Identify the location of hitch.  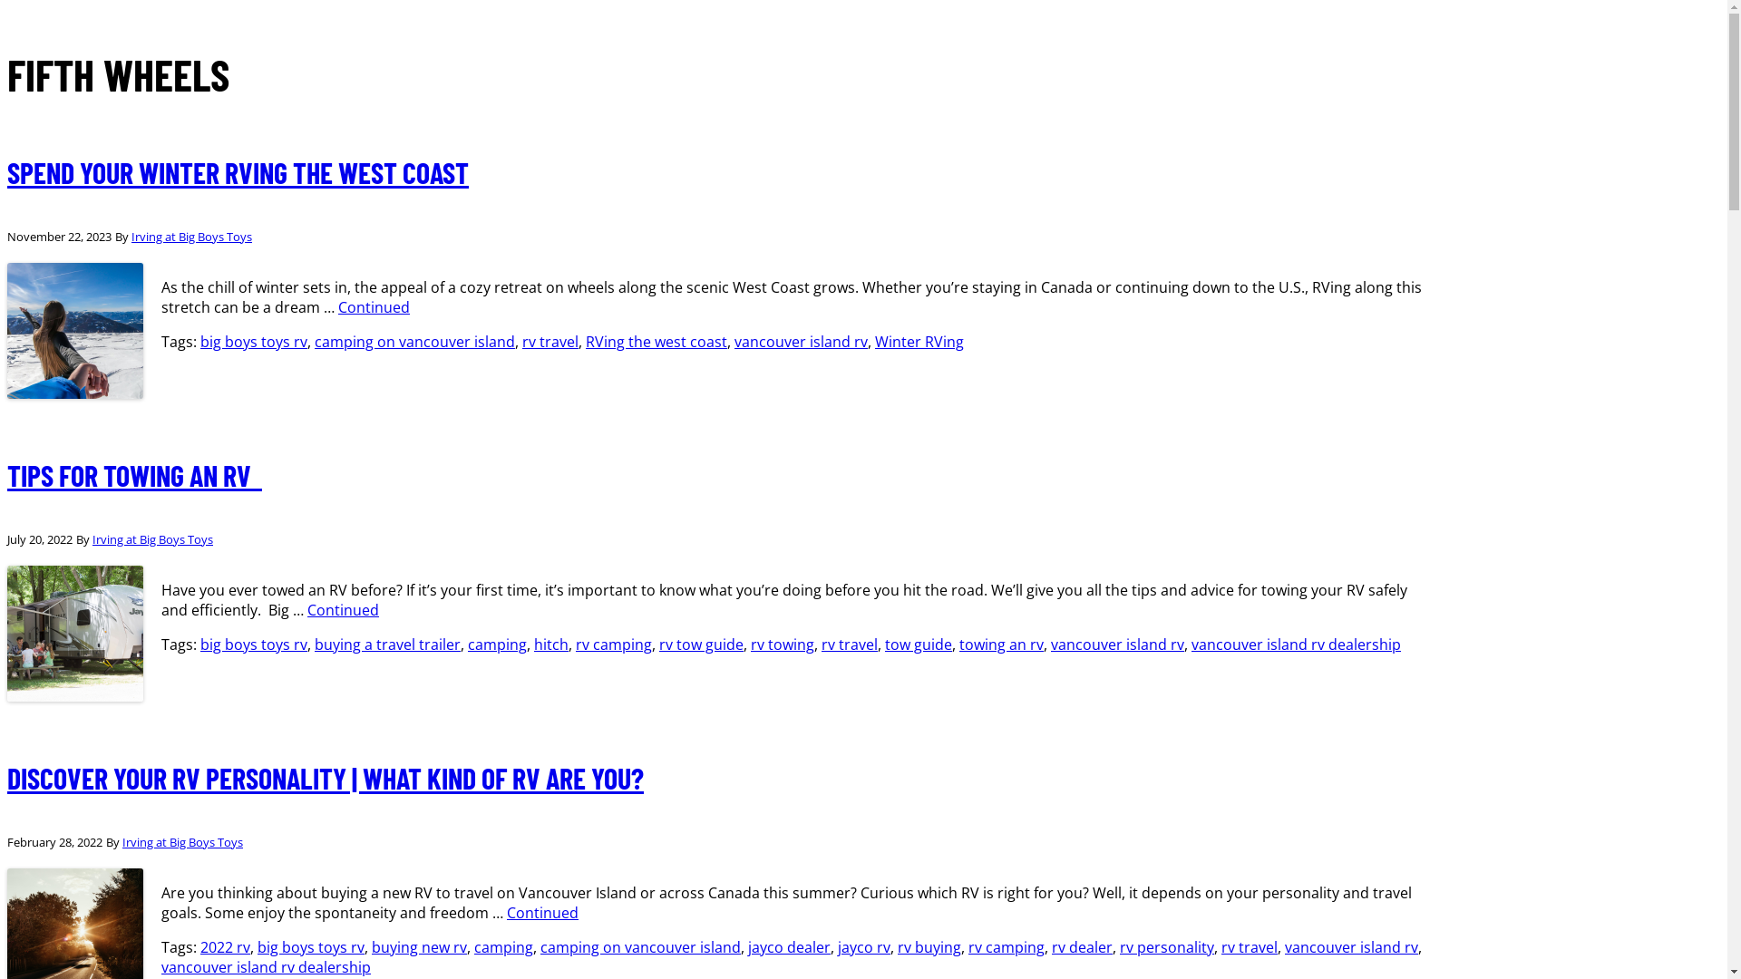
(551, 645).